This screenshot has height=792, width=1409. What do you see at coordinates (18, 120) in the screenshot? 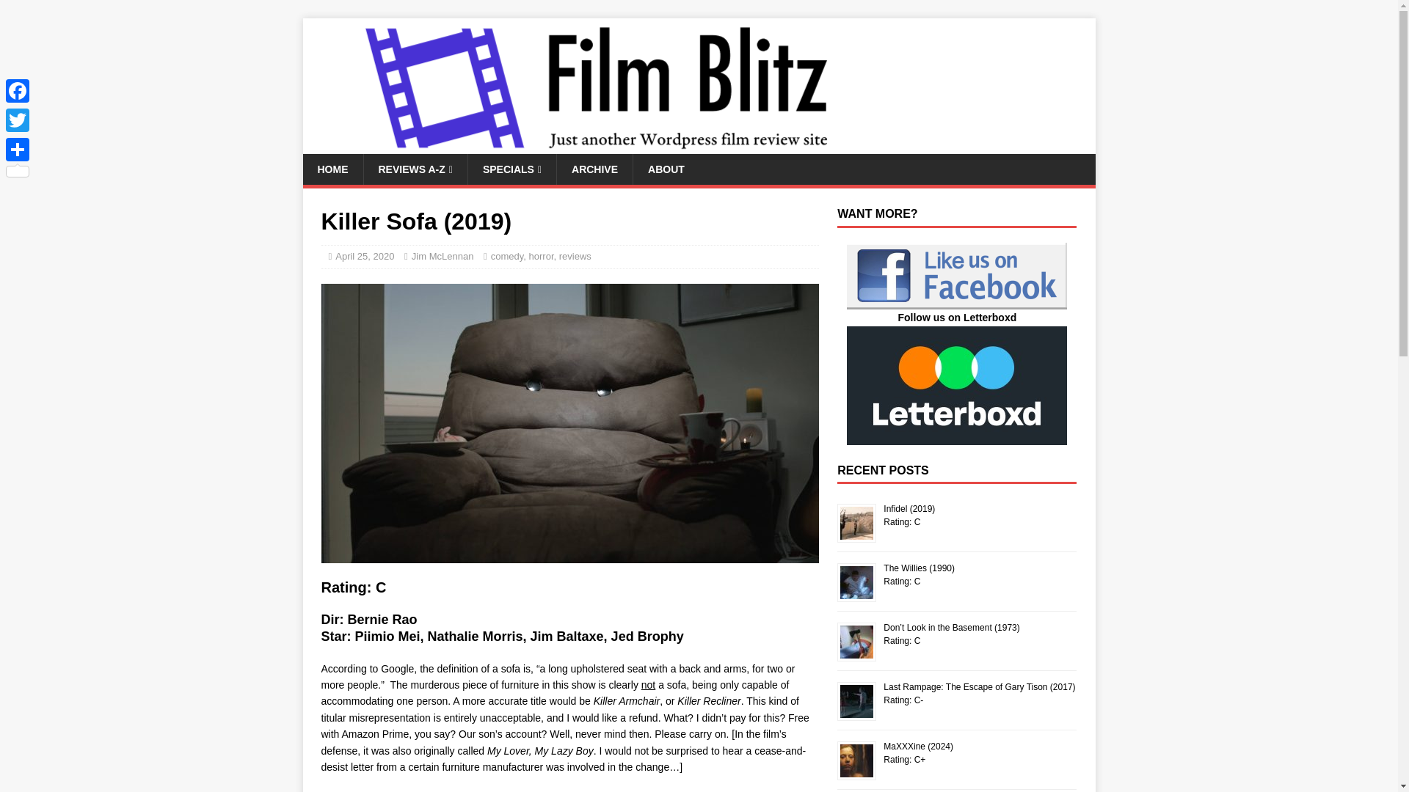
I see `Twitter` at bounding box center [18, 120].